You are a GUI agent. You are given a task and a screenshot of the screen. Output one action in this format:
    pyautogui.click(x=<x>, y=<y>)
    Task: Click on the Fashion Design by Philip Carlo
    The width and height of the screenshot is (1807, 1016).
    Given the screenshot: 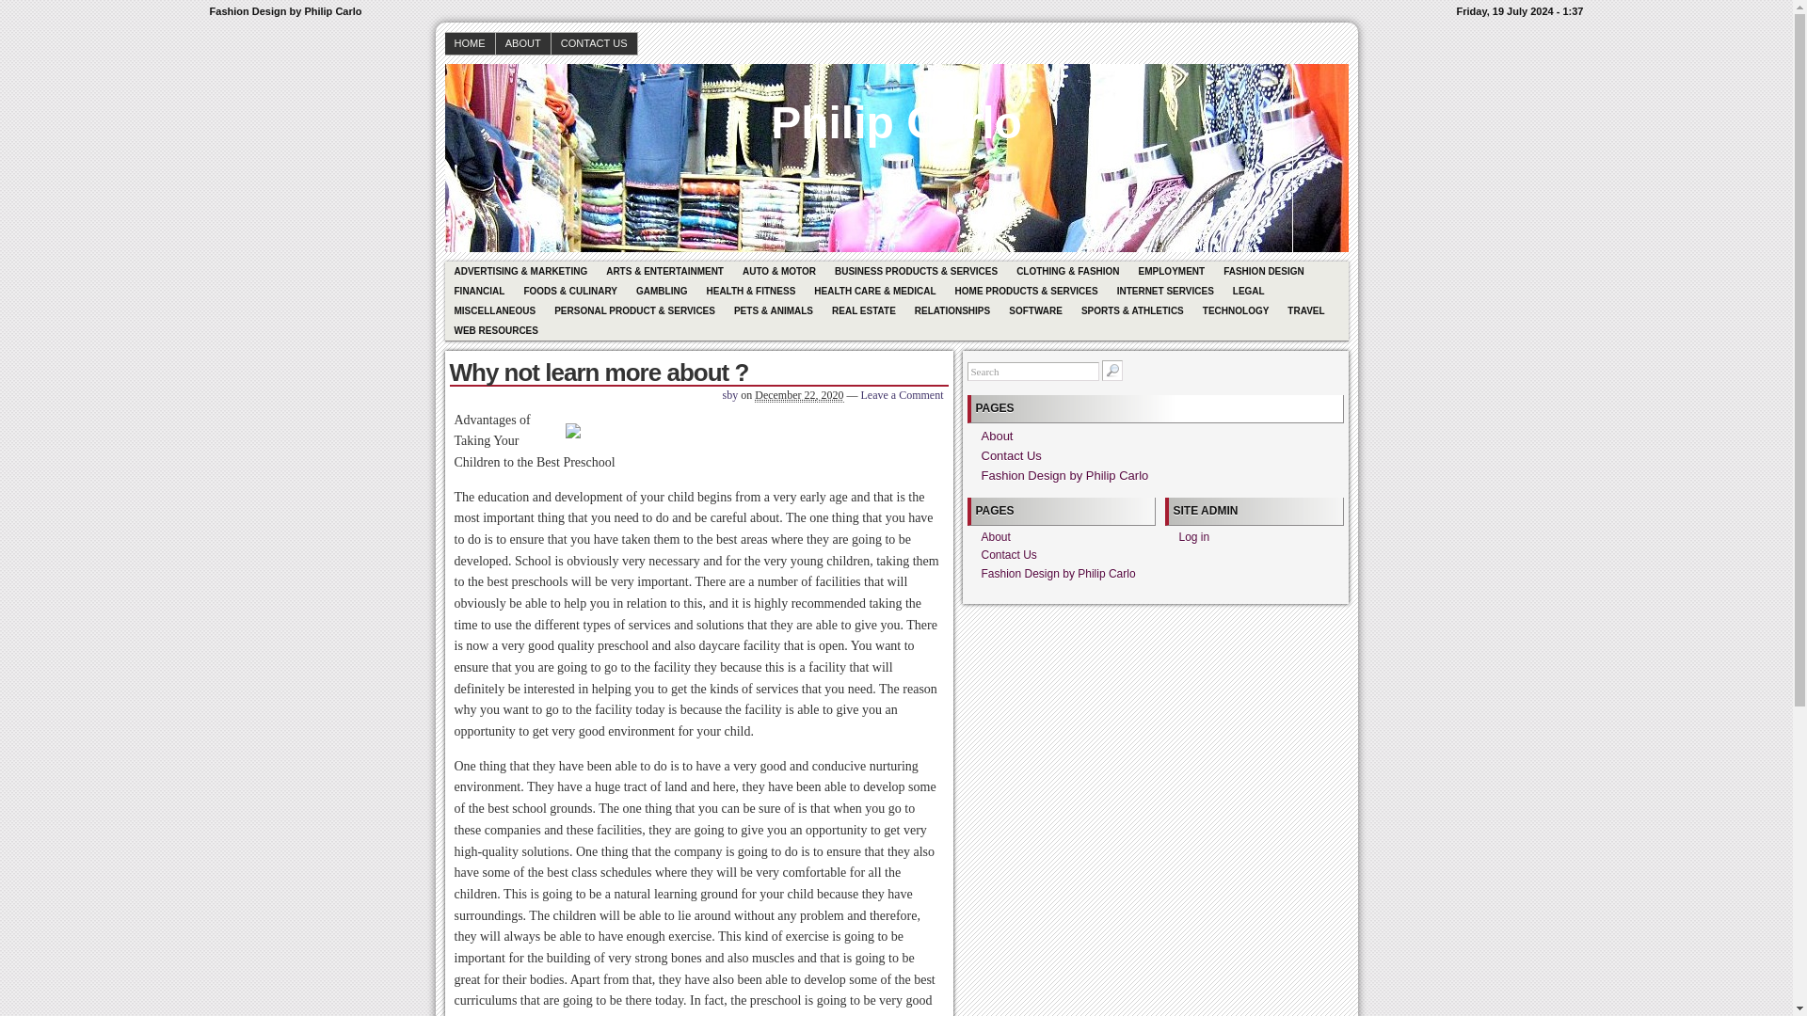 What is the action you would take?
    pyautogui.click(x=1063, y=475)
    